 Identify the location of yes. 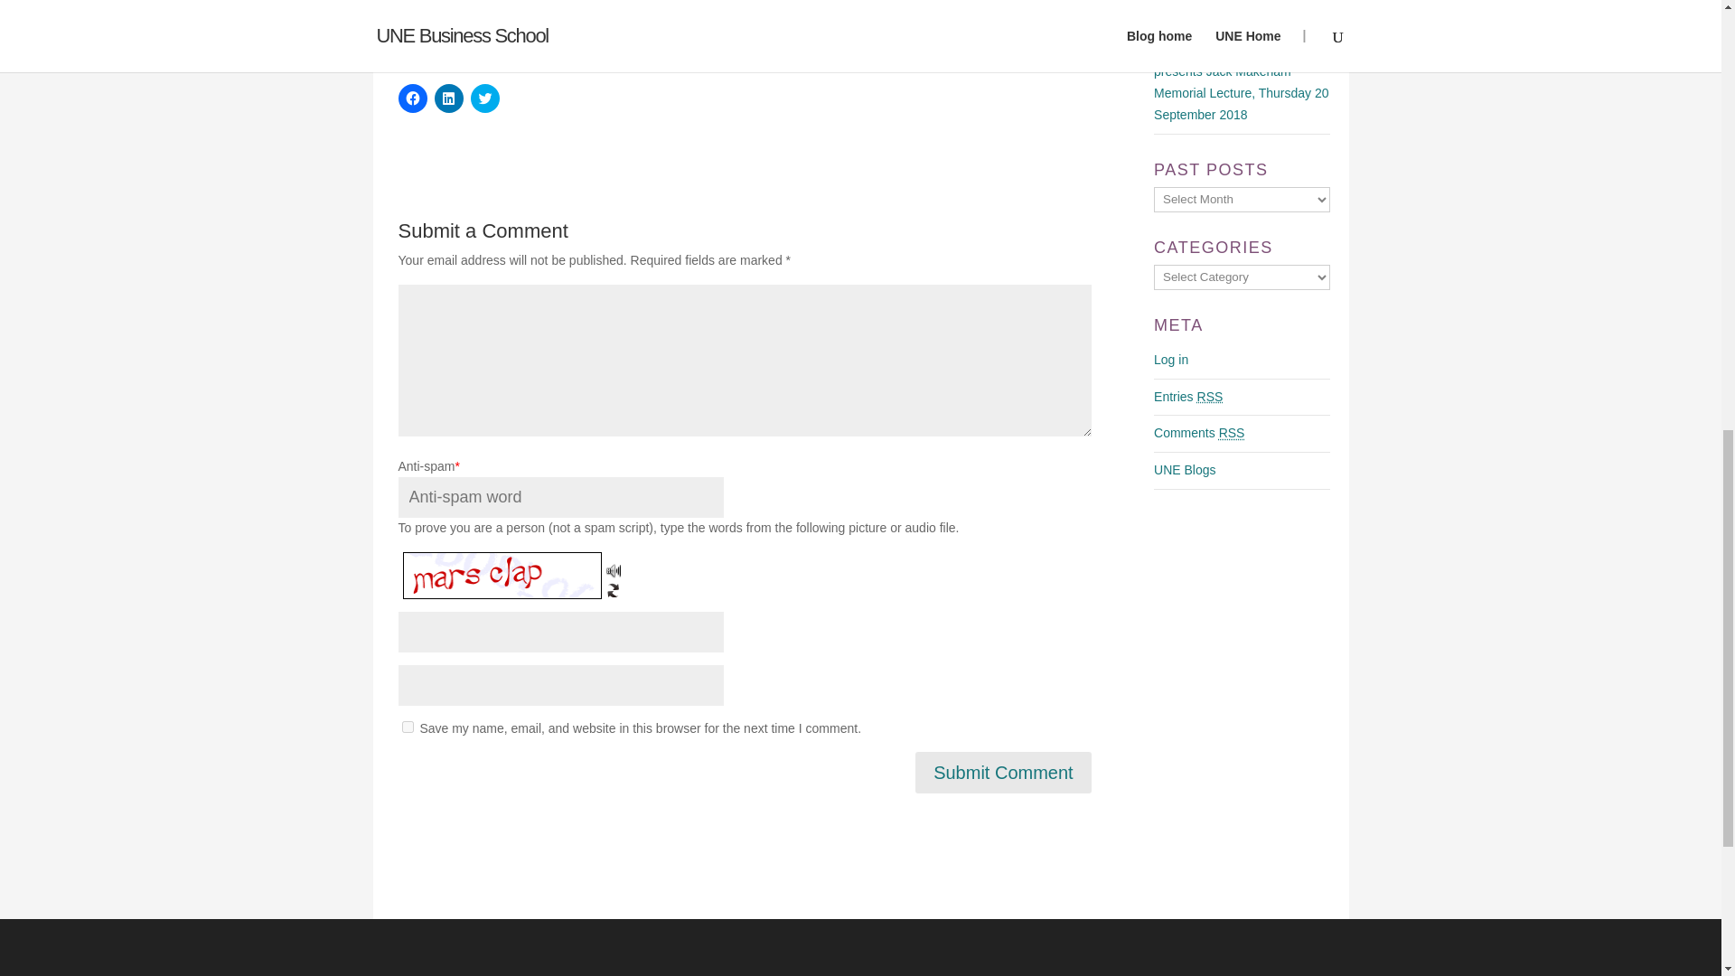
(407, 727).